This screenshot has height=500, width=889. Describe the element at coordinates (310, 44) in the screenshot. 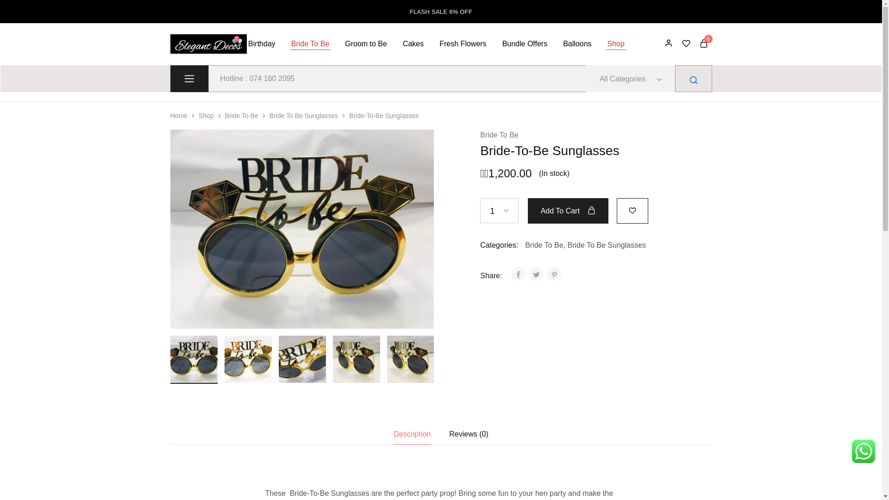

I see `Bride To Be` at that location.